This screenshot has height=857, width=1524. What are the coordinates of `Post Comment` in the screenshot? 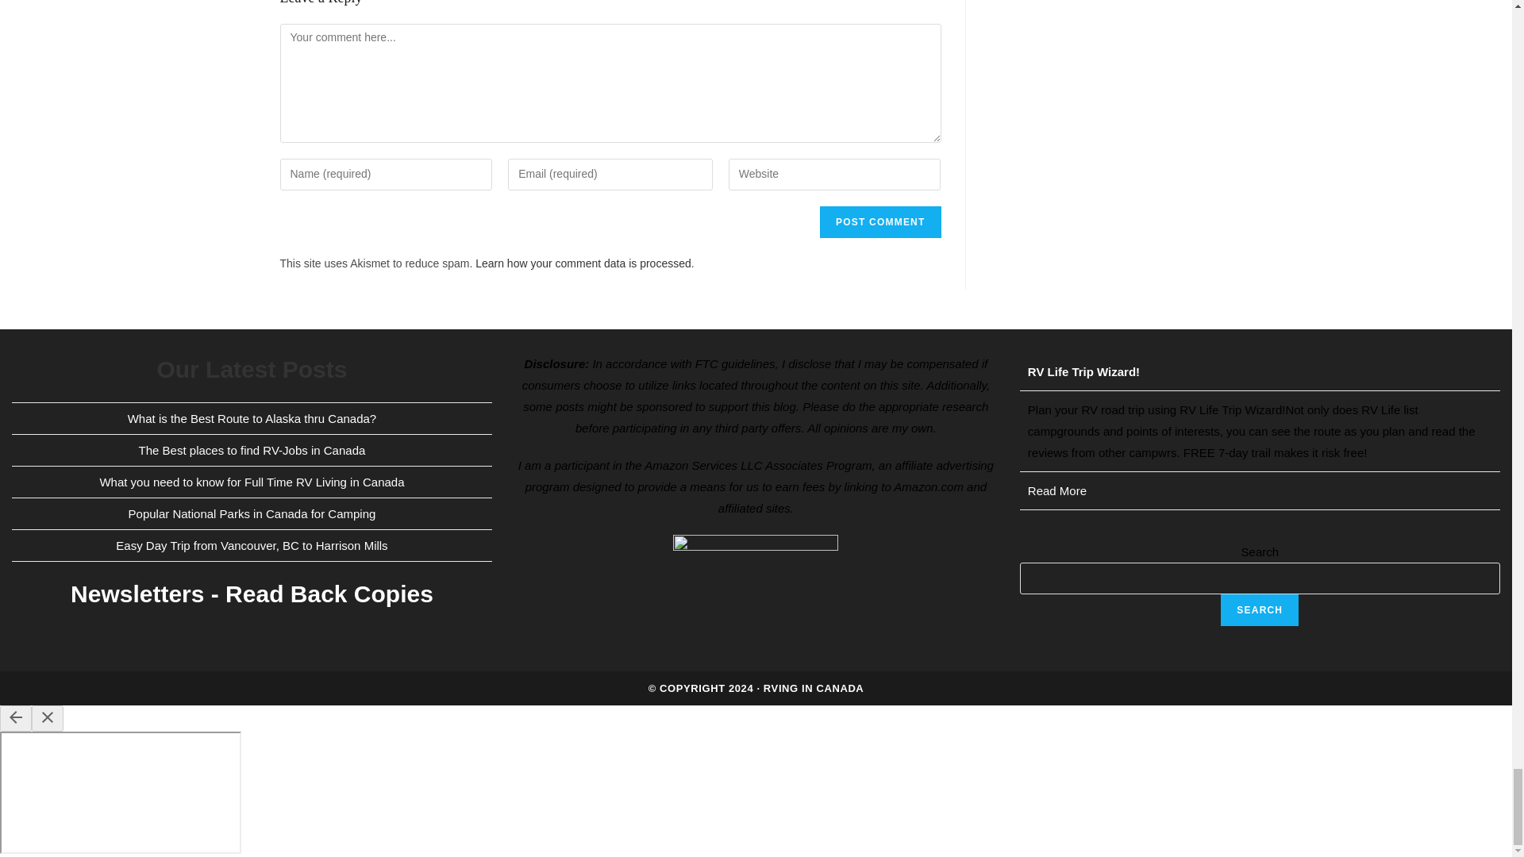 It's located at (879, 222).